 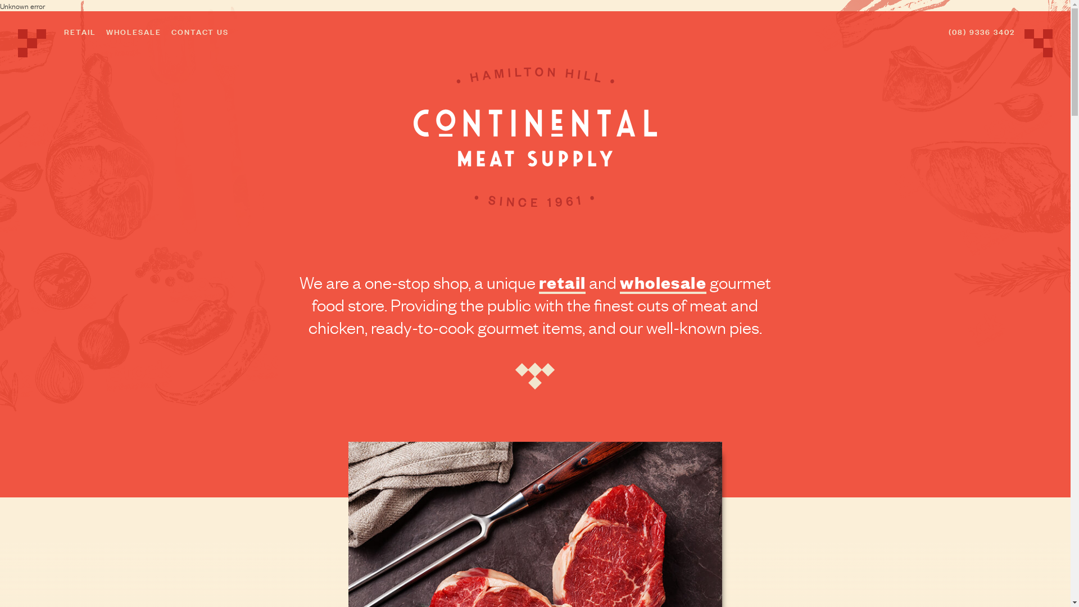 I want to click on CONTACT US, so click(x=200, y=31).